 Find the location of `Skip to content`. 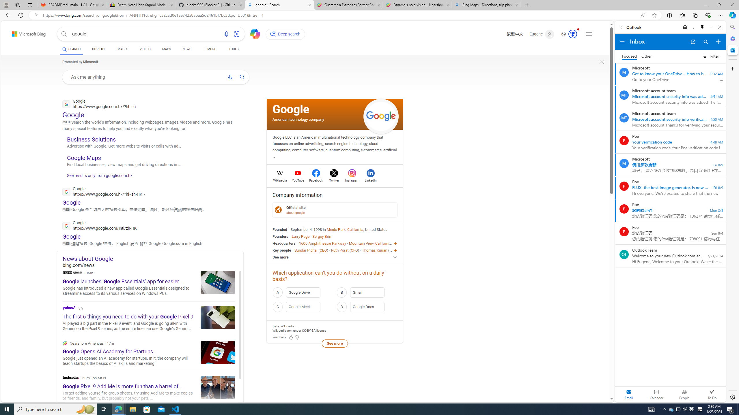

Skip to content is located at coordinates (19, 32).